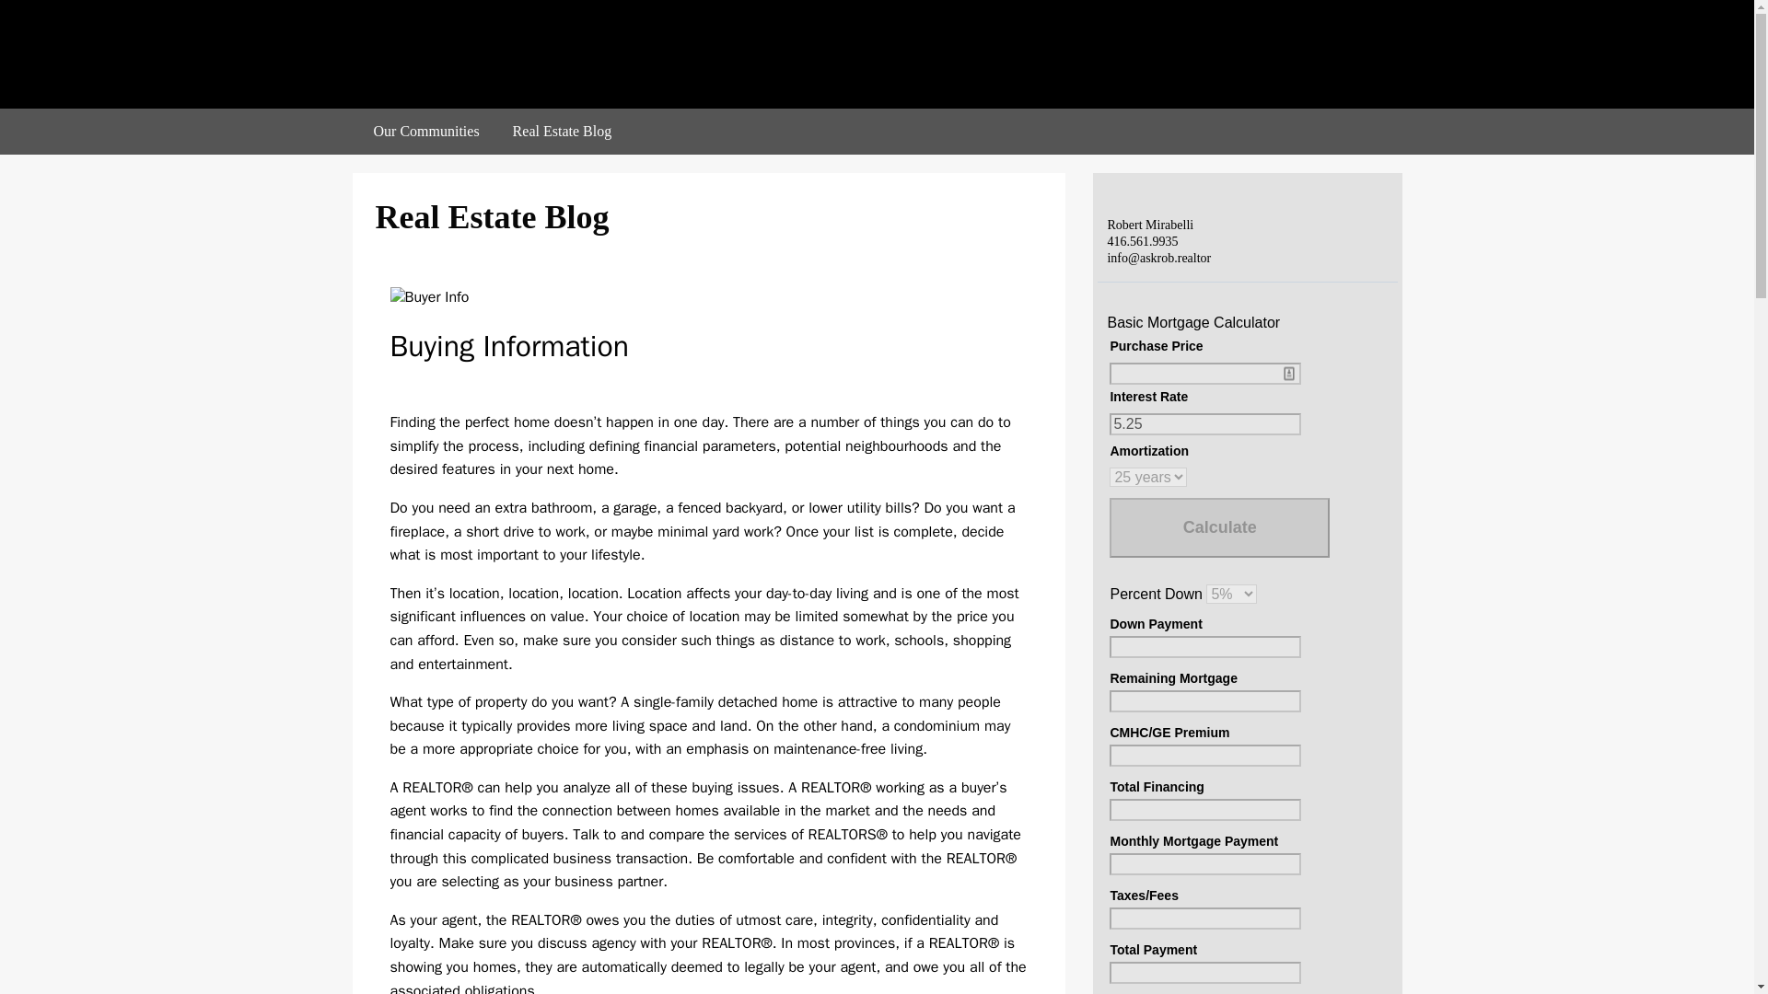 This screenshot has height=994, width=1768. I want to click on Calculate, so click(1219, 527).